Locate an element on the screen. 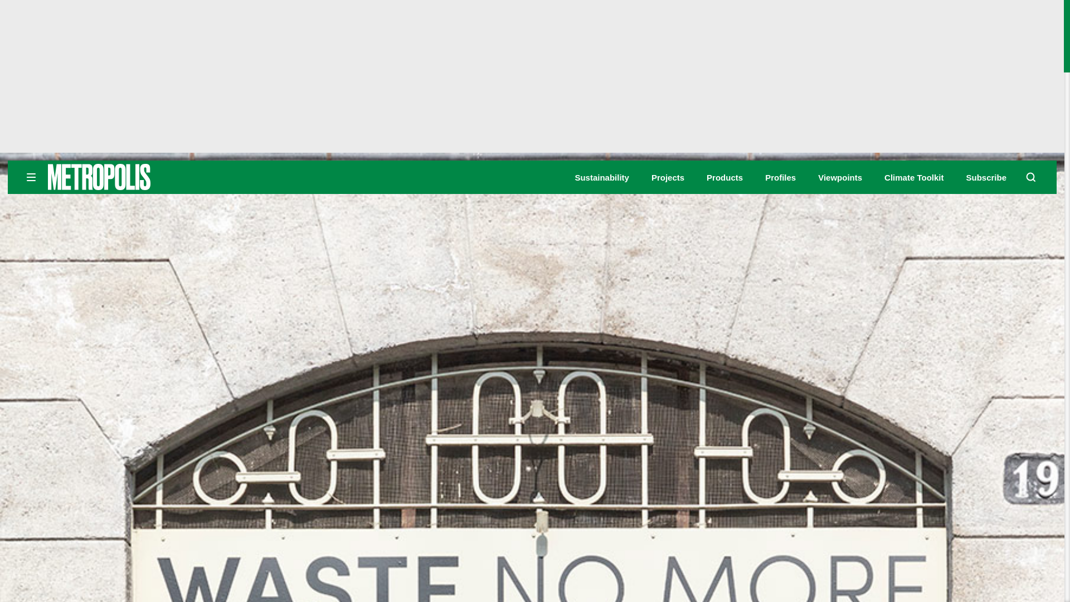  Viewpoints is located at coordinates (840, 177).